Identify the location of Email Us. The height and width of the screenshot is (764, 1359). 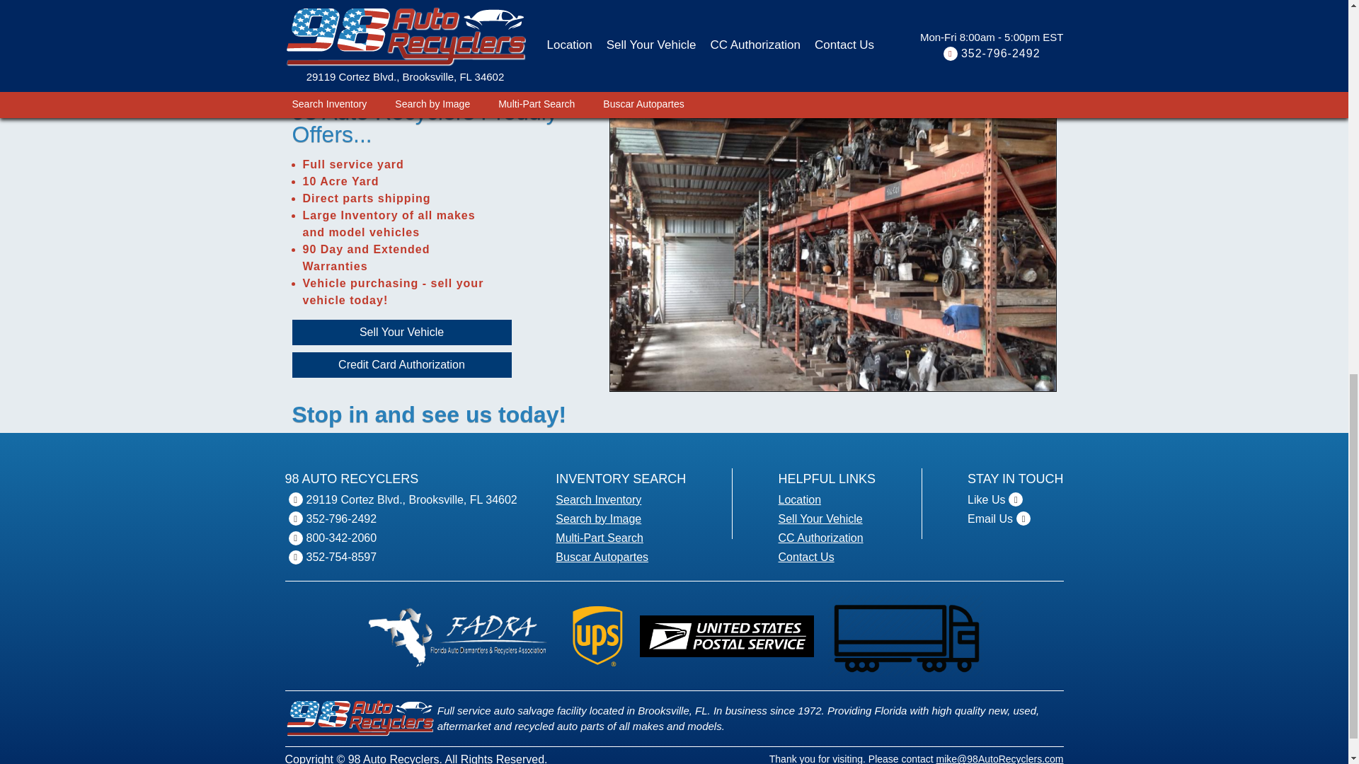
(990, 519).